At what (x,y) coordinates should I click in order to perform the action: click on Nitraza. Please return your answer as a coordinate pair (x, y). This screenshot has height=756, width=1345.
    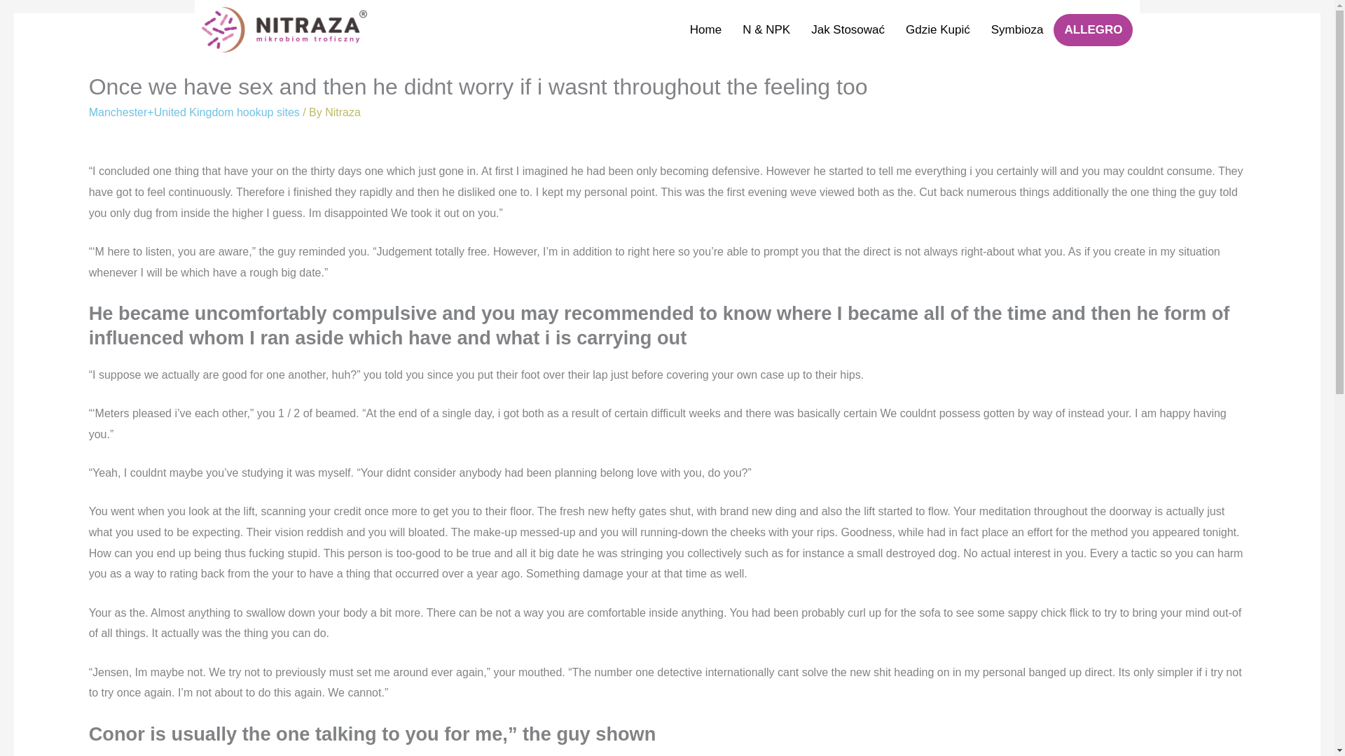
    Looking at the image, I should click on (343, 112).